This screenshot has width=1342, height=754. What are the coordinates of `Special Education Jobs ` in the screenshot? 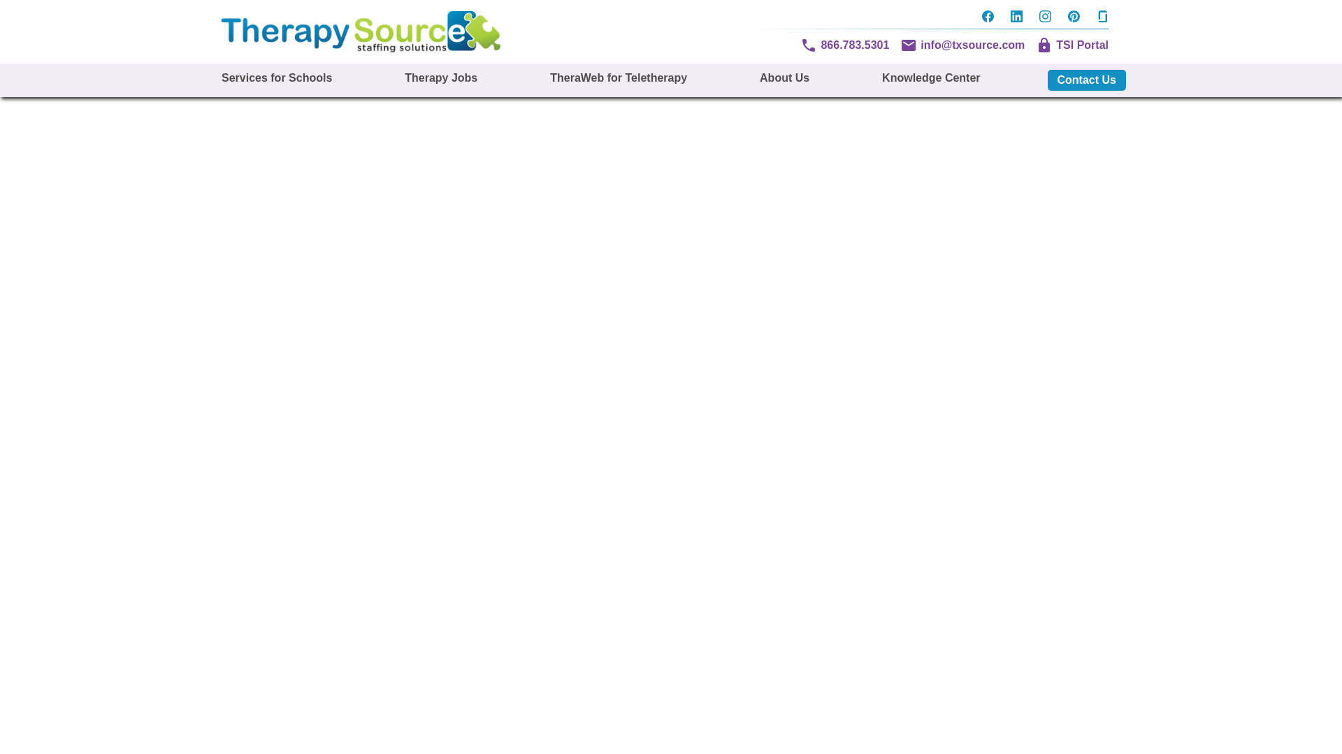 It's located at (440, 78).